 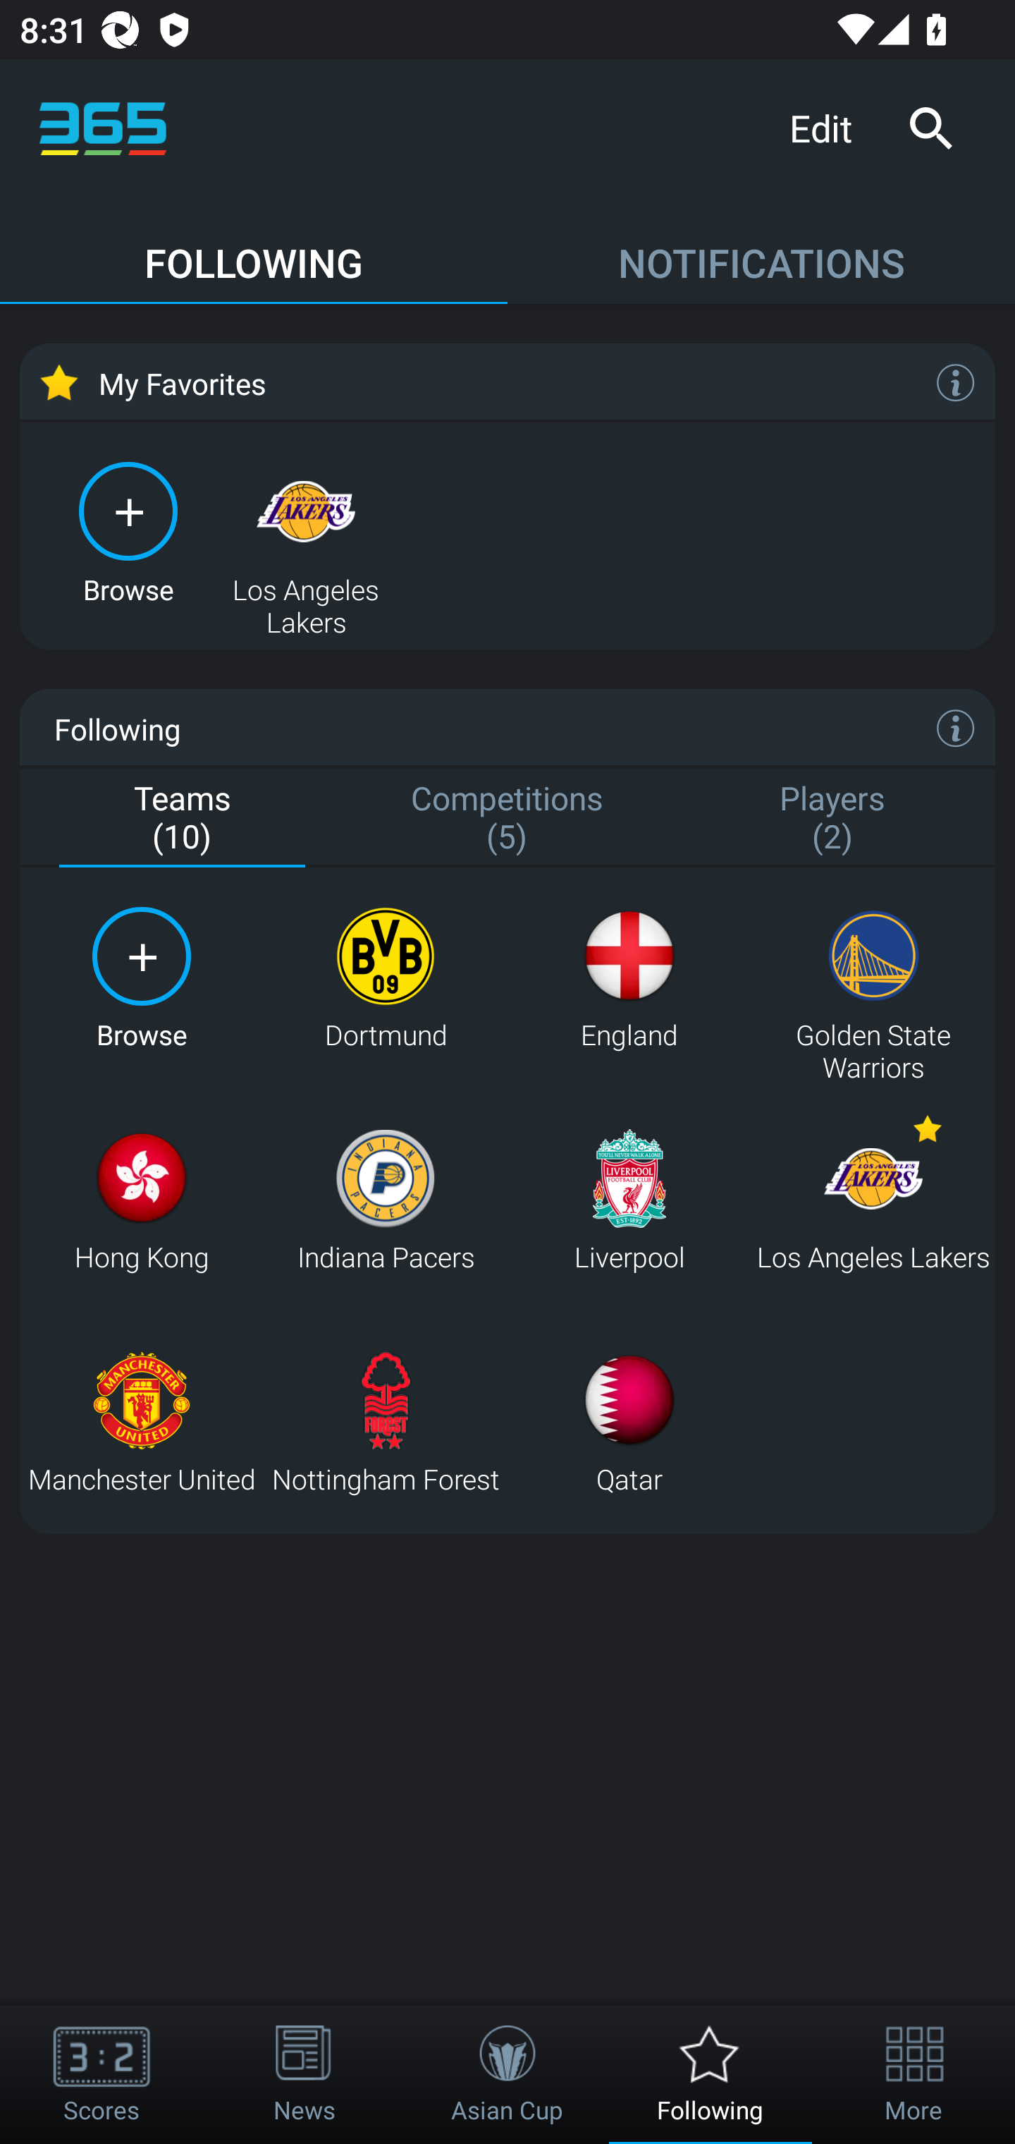 I want to click on More, so click(x=914, y=2075).